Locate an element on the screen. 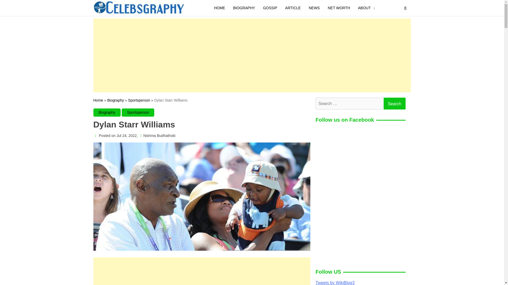  Search is located at coordinates (394, 103).